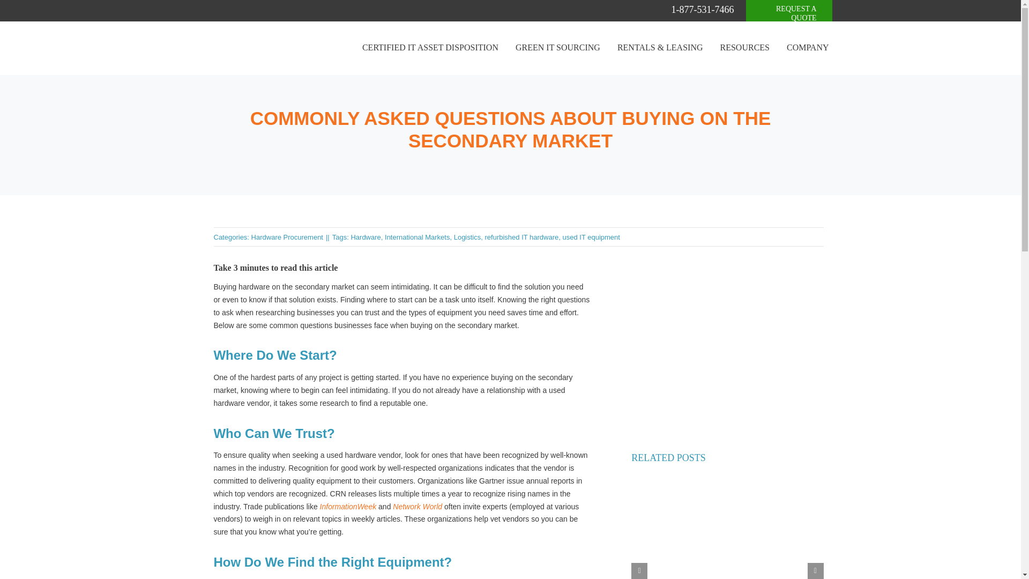  Describe the element at coordinates (789, 15) in the screenshot. I see `REQUEST A QUOTE` at that location.